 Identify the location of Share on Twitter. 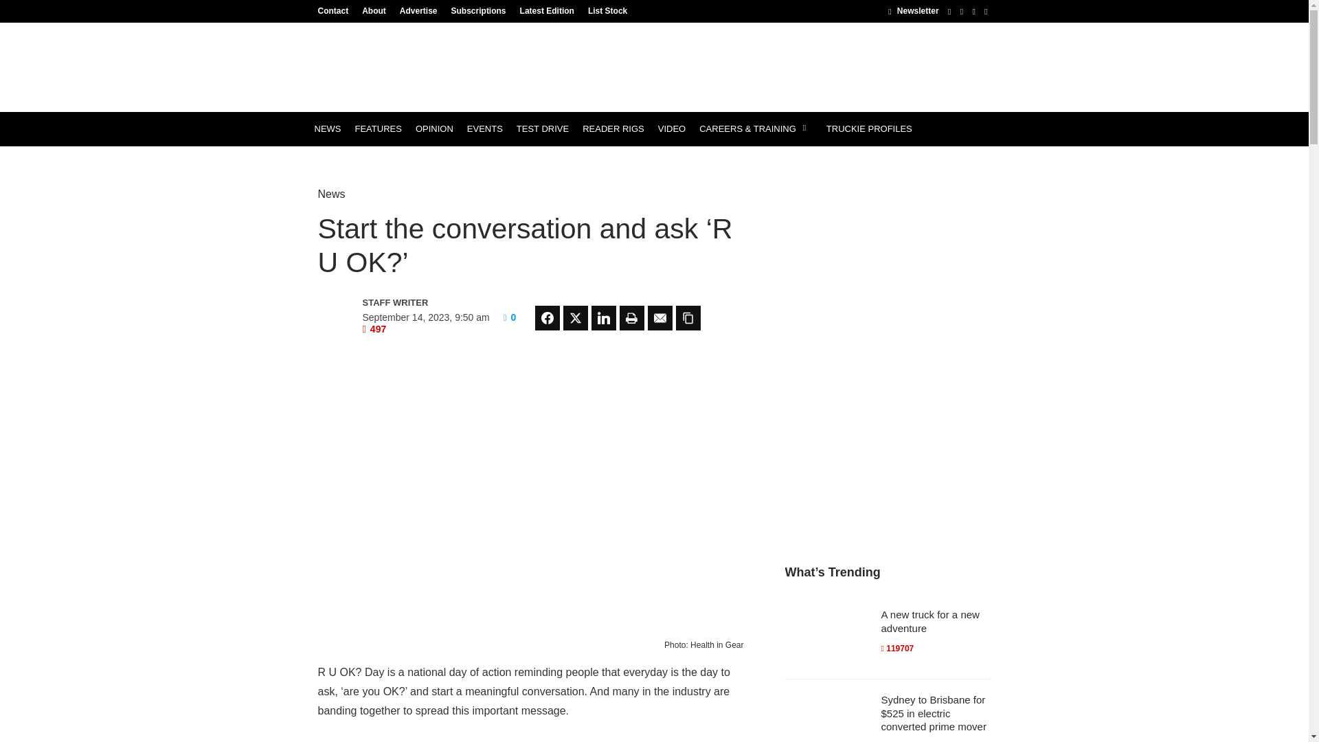
(576, 317).